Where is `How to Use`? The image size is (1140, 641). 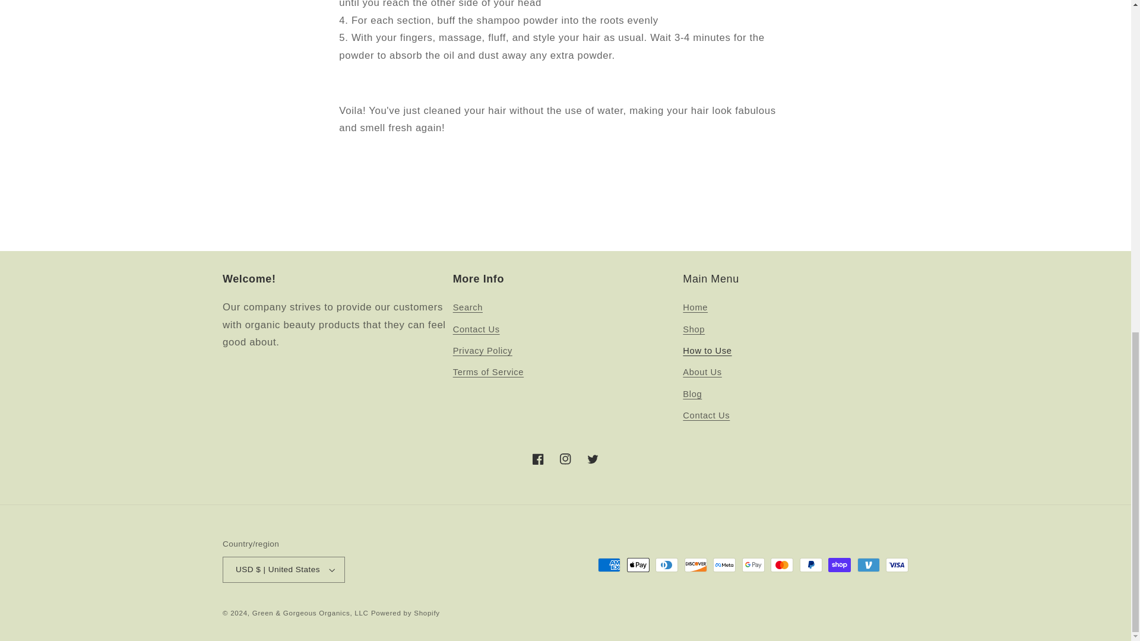
How to Use is located at coordinates (707, 351).